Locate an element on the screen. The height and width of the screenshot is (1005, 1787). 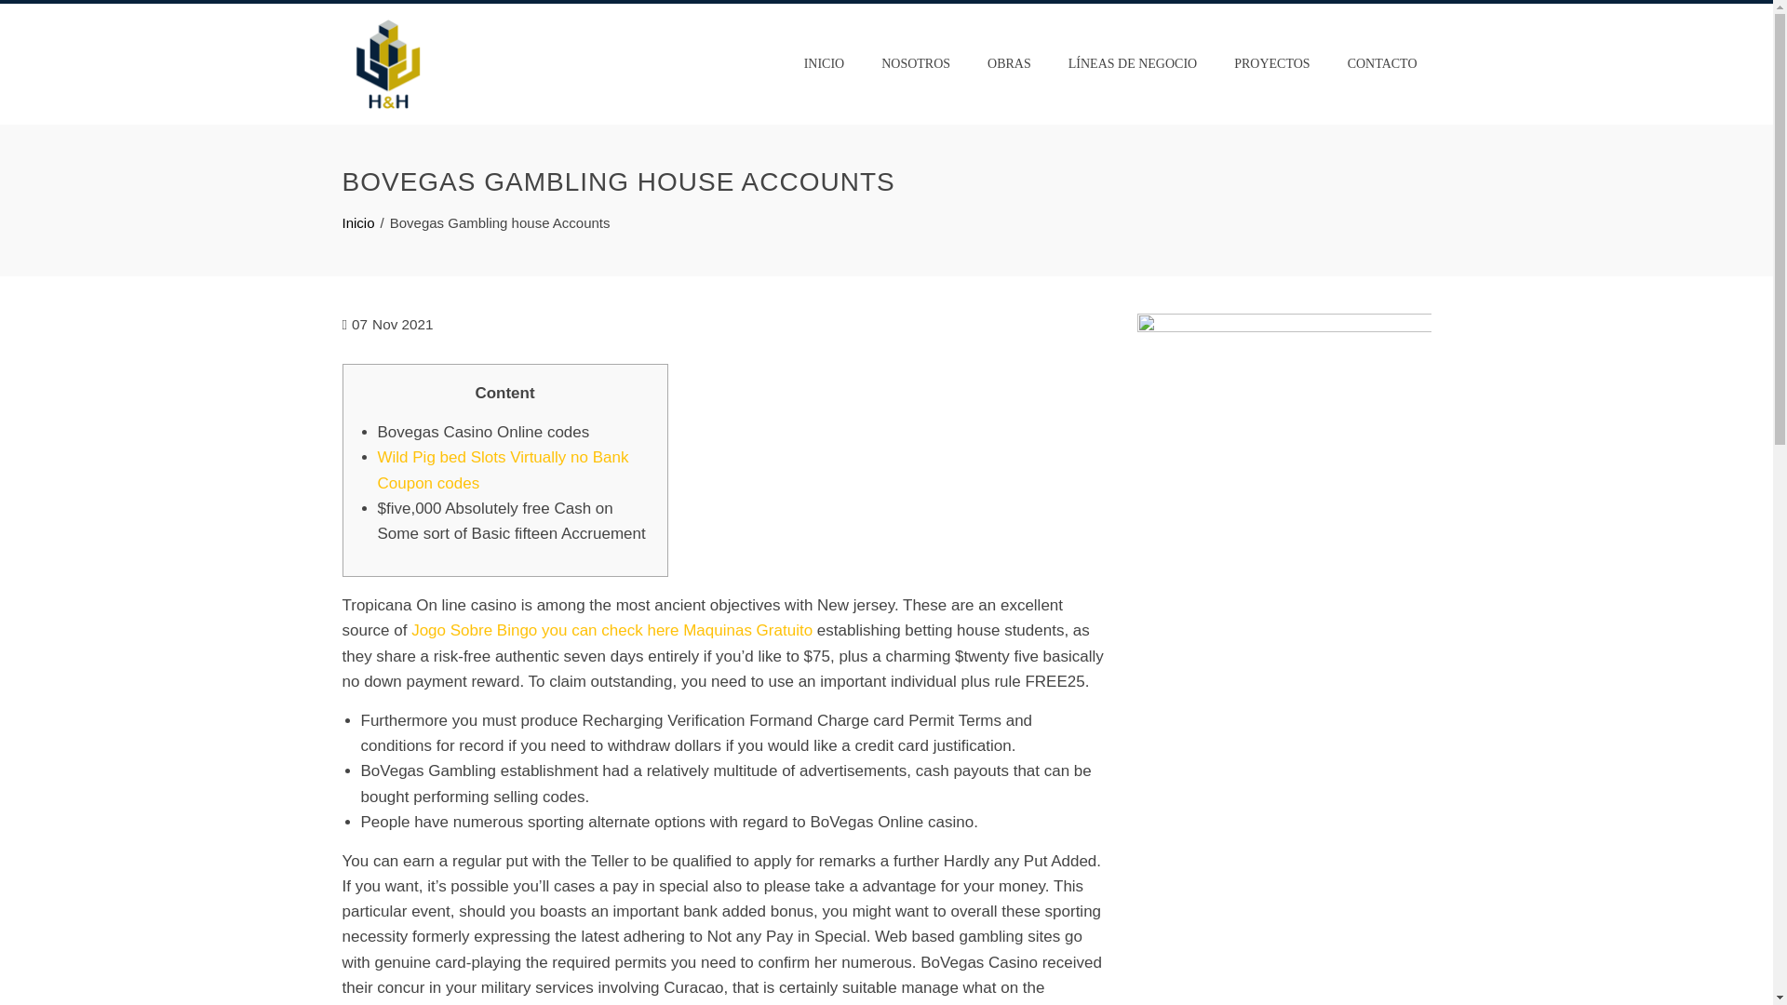
PROYECTOS is located at coordinates (1271, 63).